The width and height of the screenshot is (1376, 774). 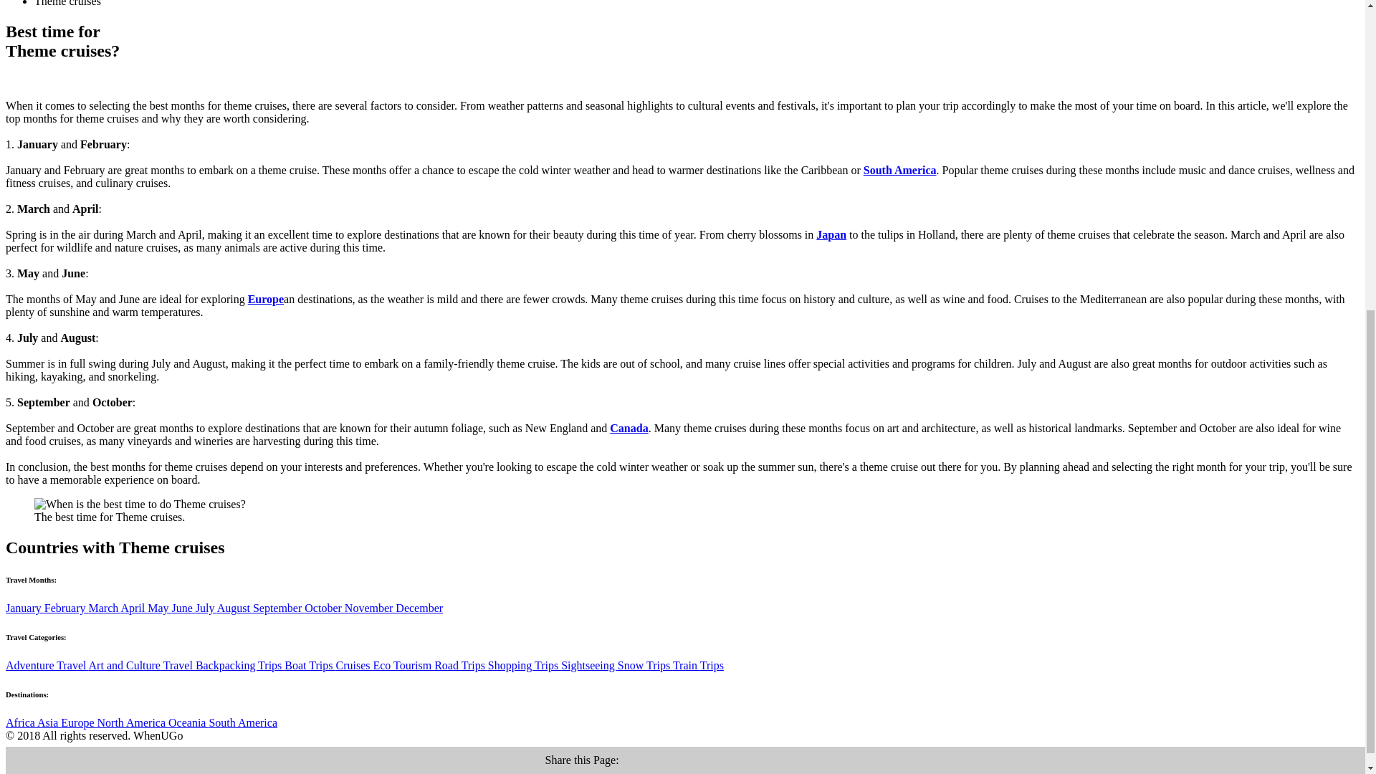 What do you see at coordinates (265, 299) in the screenshot?
I see `Europe` at bounding box center [265, 299].